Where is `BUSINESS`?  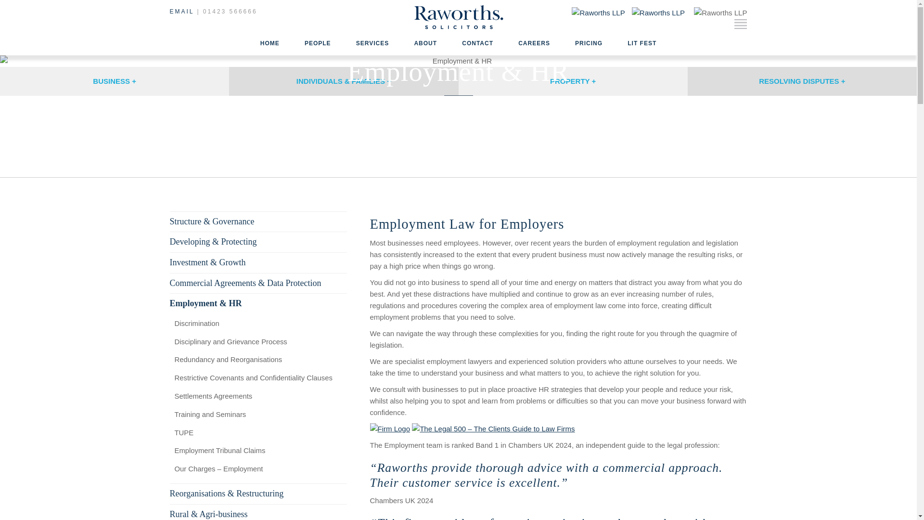
BUSINESS is located at coordinates (115, 81).